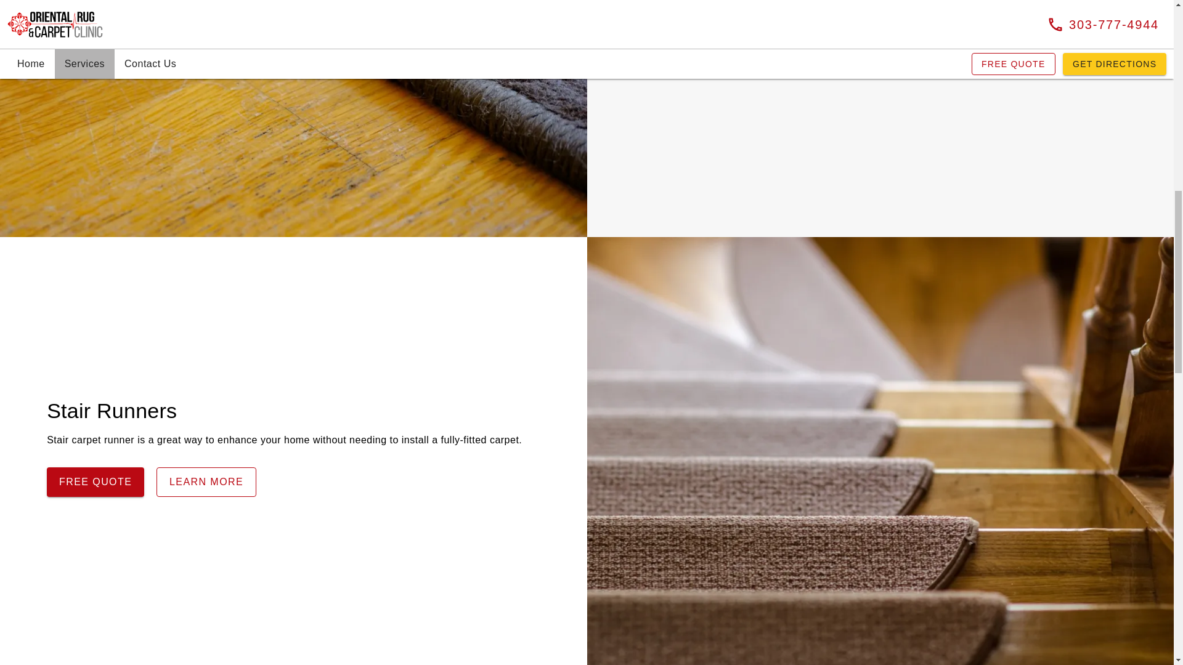 This screenshot has width=1183, height=665. What do you see at coordinates (96, 482) in the screenshot?
I see `FREE QUOTE` at bounding box center [96, 482].